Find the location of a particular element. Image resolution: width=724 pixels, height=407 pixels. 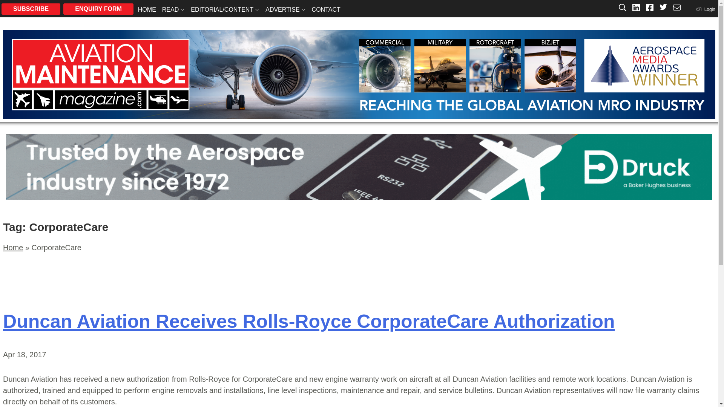

Aviation Maintenance Magazine Facebook Page is located at coordinates (649, 8).